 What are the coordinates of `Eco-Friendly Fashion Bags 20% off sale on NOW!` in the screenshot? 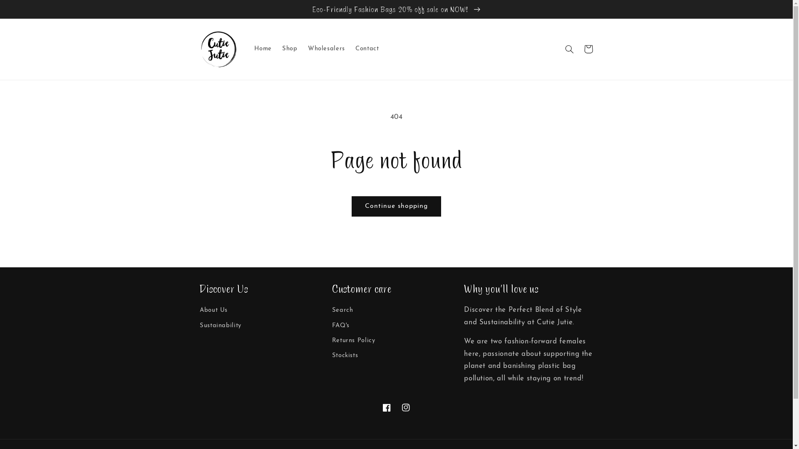 It's located at (396, 9).